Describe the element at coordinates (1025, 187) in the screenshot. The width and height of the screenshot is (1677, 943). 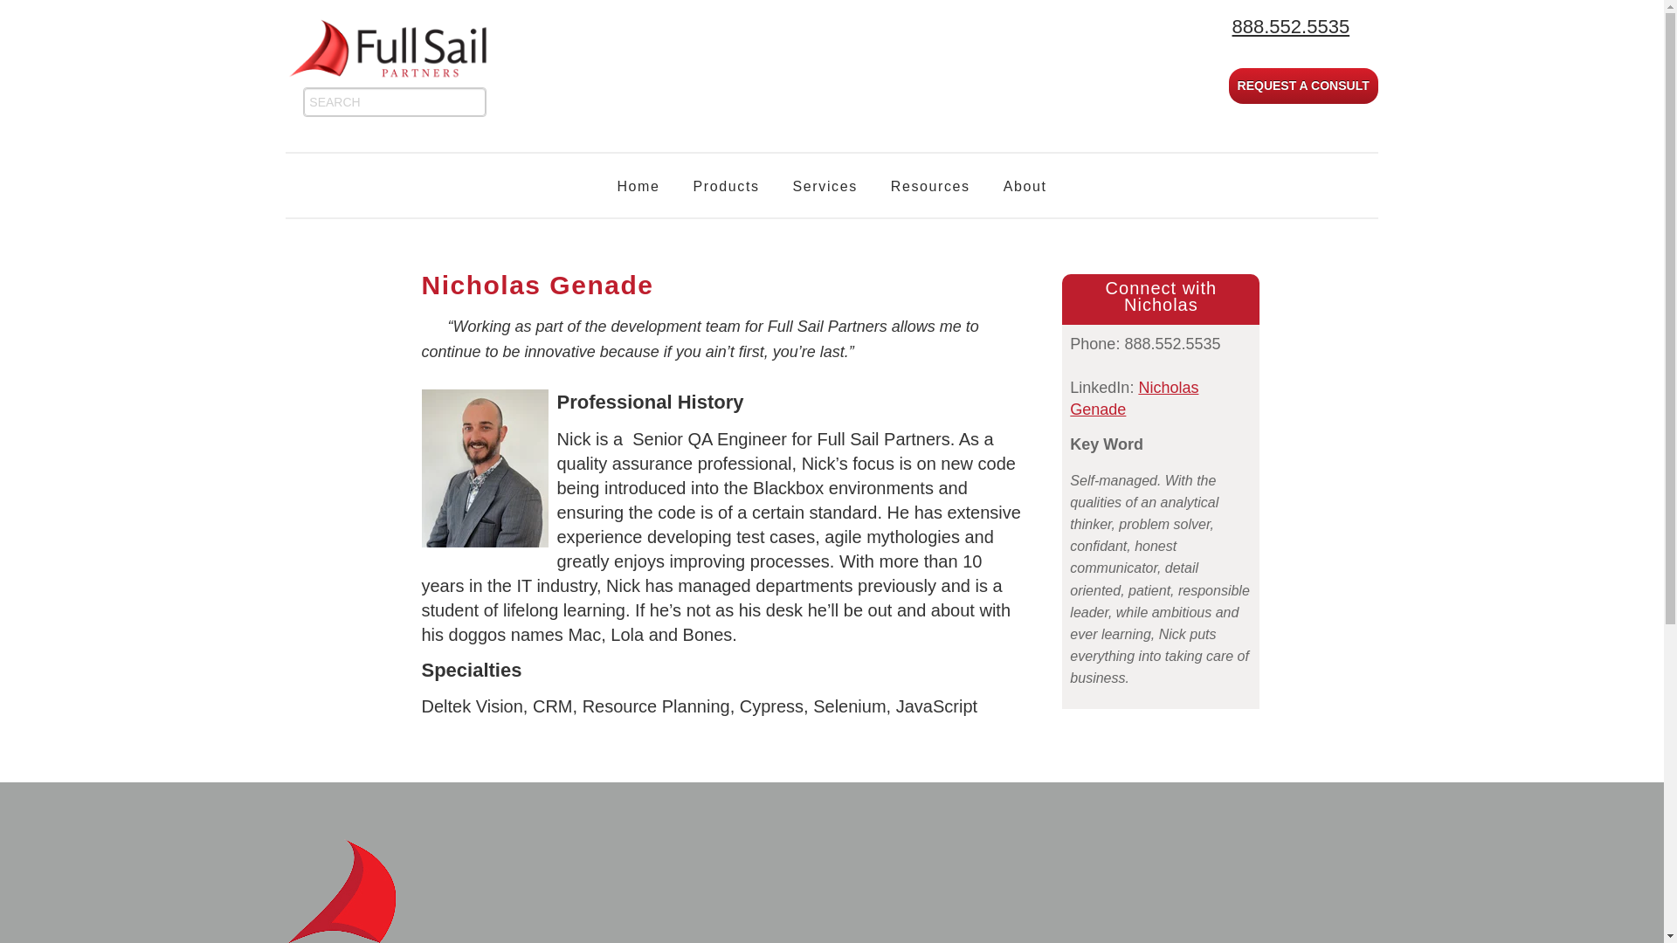
I see `About` at that location.